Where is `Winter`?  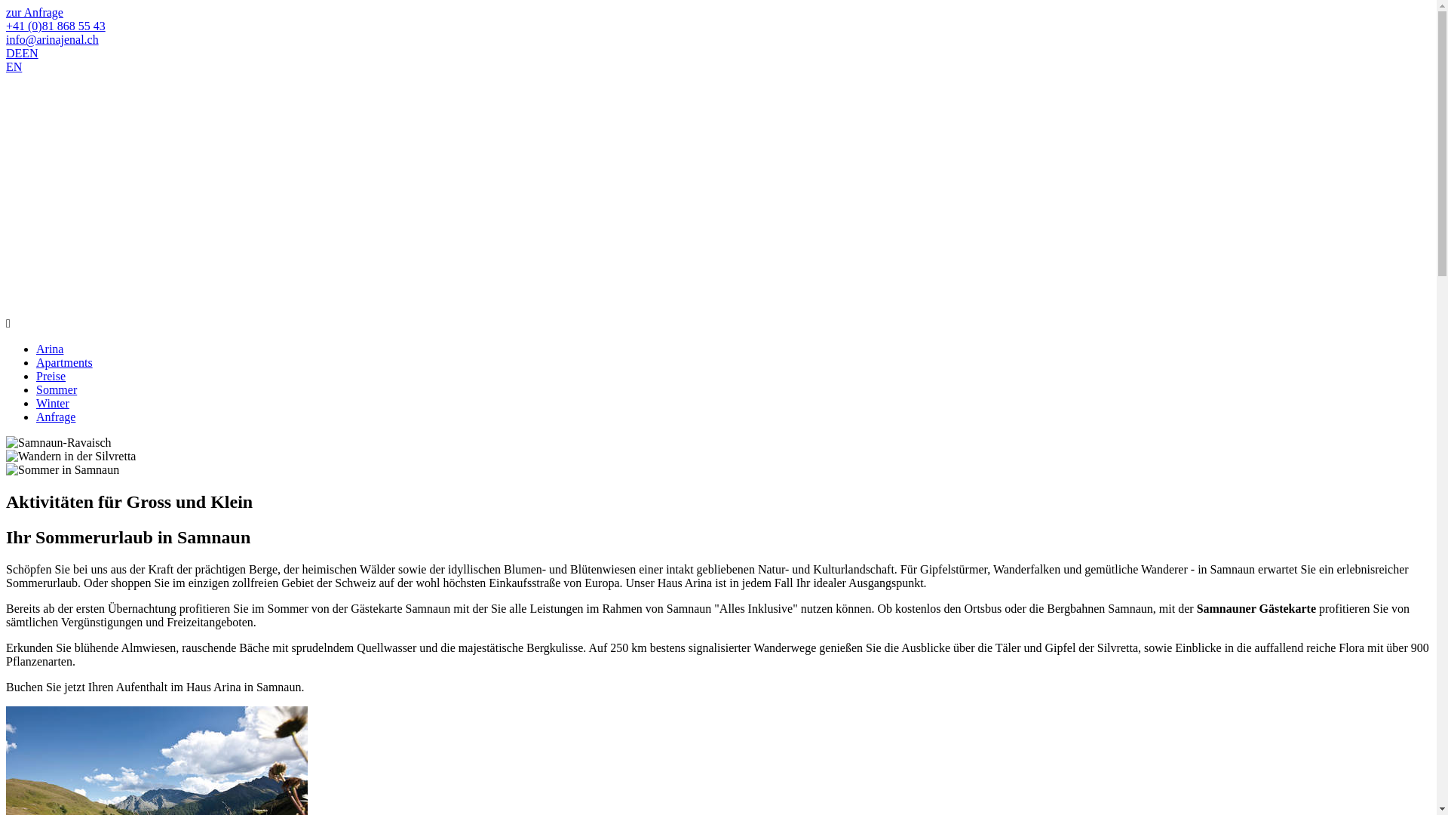 Winter is located at coordinates (53, 403).